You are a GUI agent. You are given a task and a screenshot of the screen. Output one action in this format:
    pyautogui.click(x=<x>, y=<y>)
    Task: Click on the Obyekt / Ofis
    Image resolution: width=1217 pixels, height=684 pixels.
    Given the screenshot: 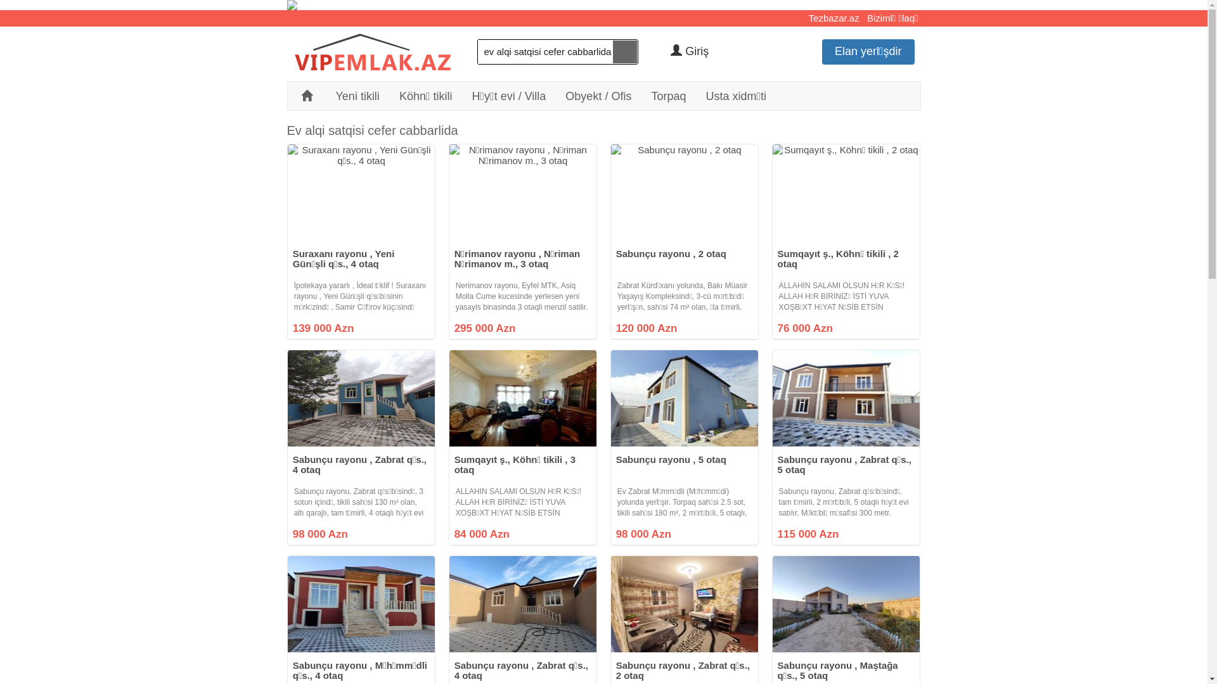 What is the action you would take?
    pyautogui.click(x=598, y=95)
    